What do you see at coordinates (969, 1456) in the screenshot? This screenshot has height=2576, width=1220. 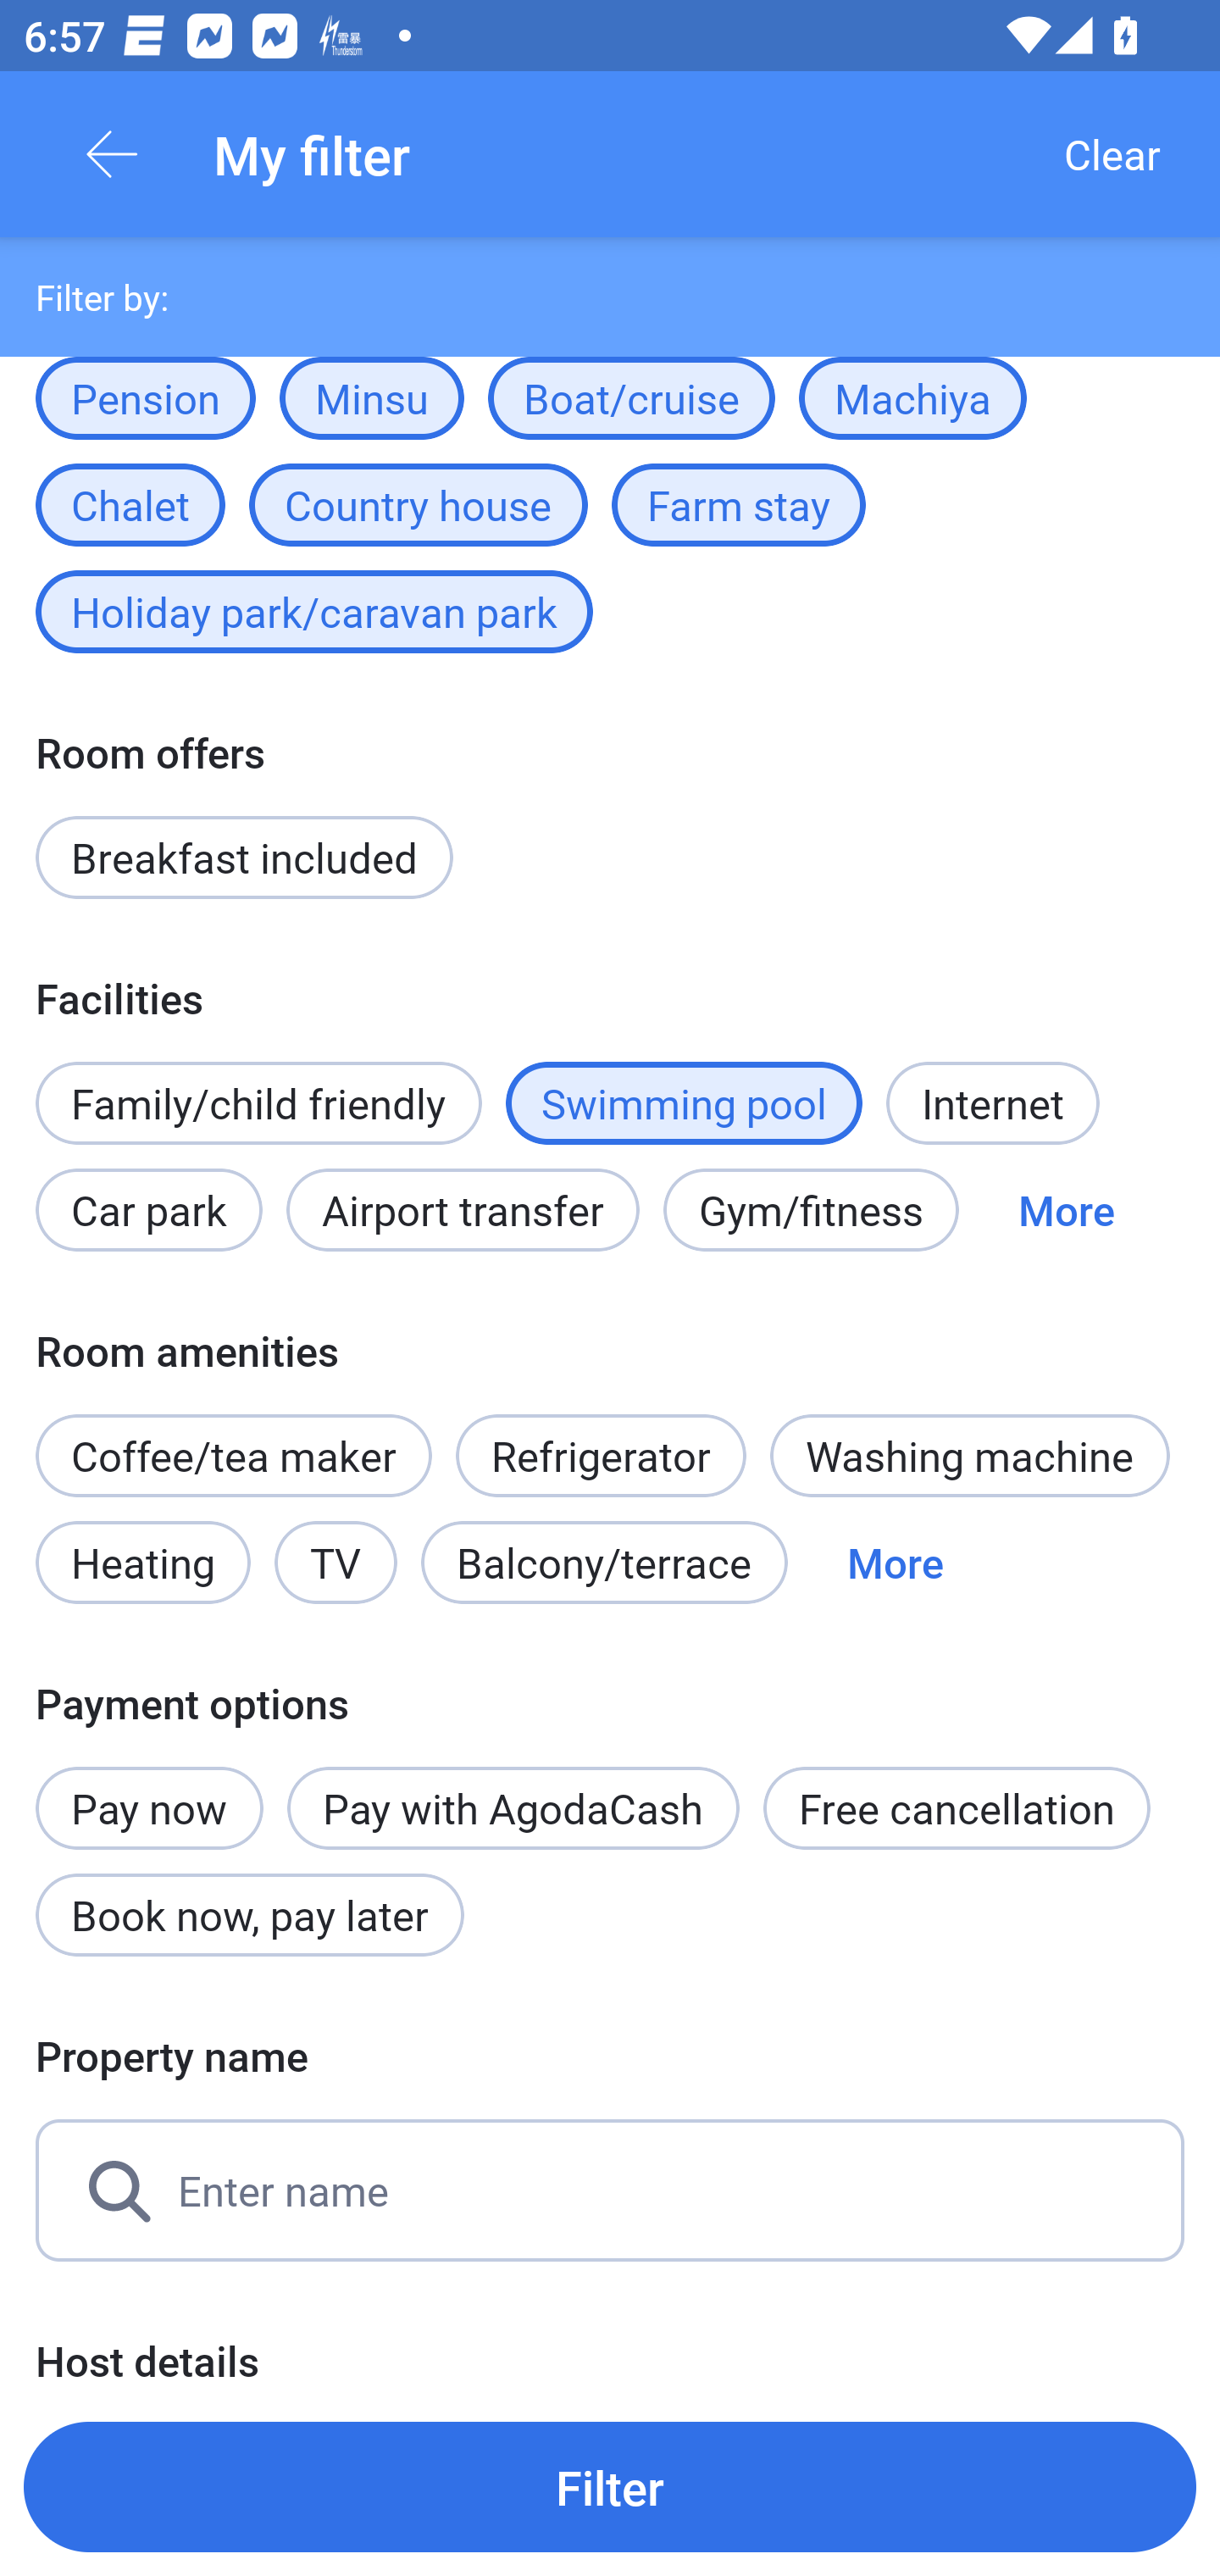 I see `Washing machine` at bounding box center [969, 1456].